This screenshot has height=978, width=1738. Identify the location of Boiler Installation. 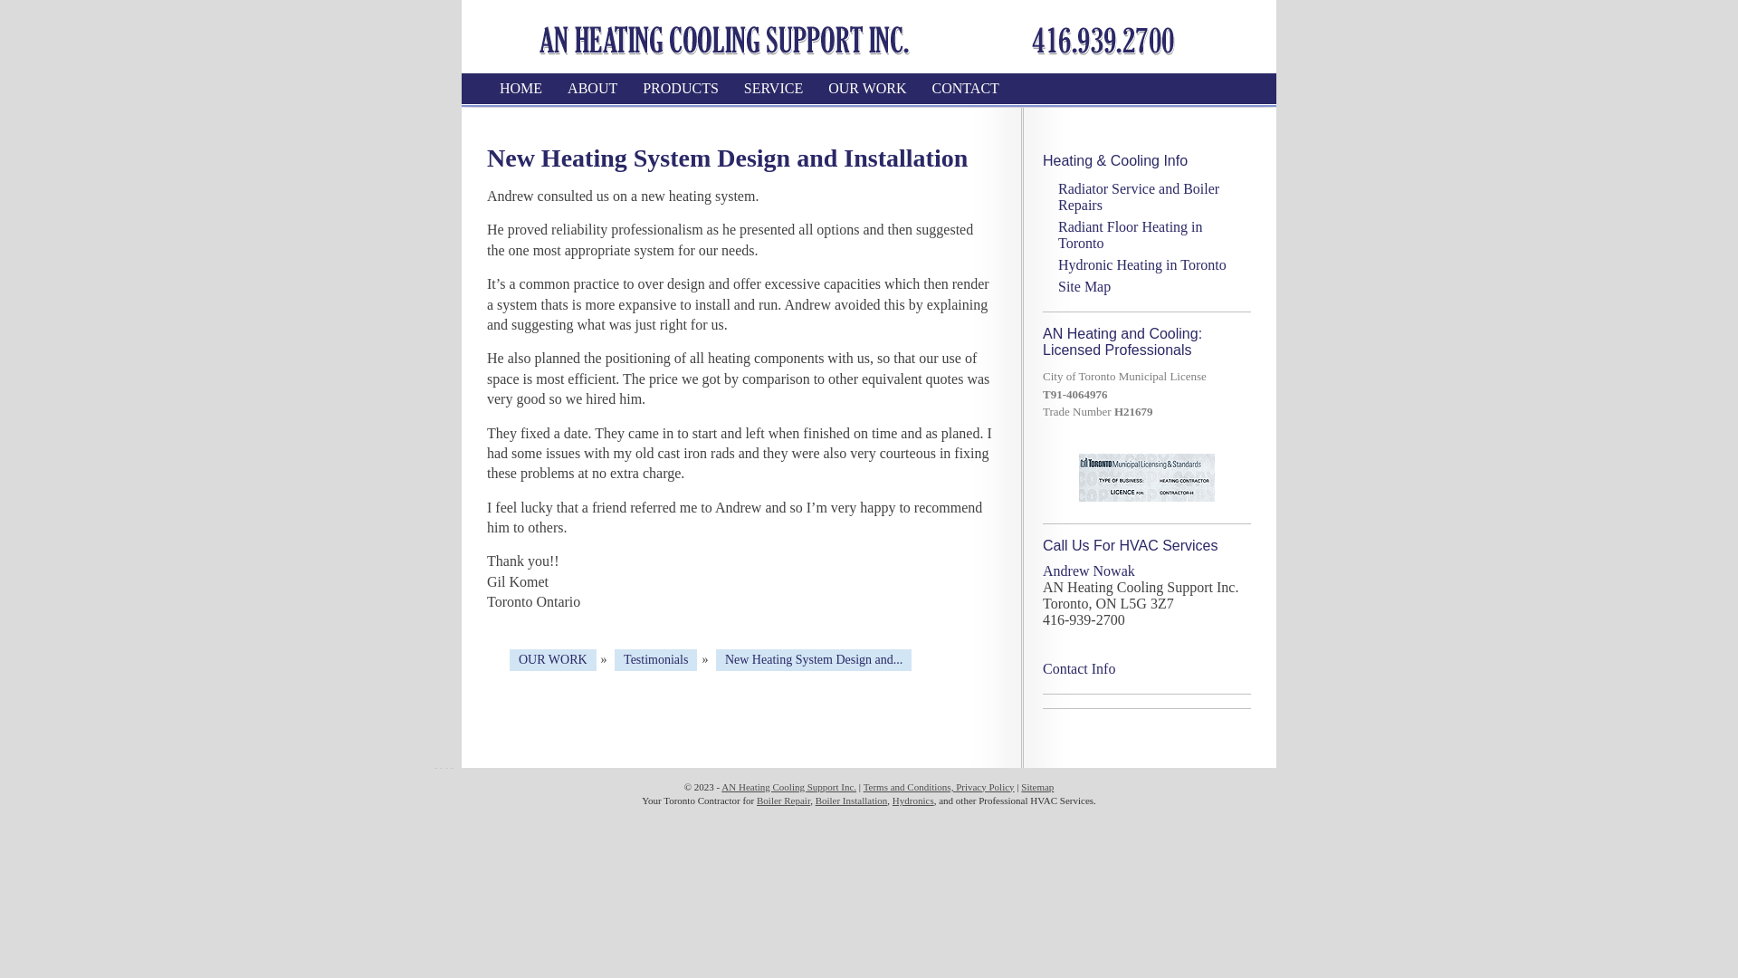
(852, 801).